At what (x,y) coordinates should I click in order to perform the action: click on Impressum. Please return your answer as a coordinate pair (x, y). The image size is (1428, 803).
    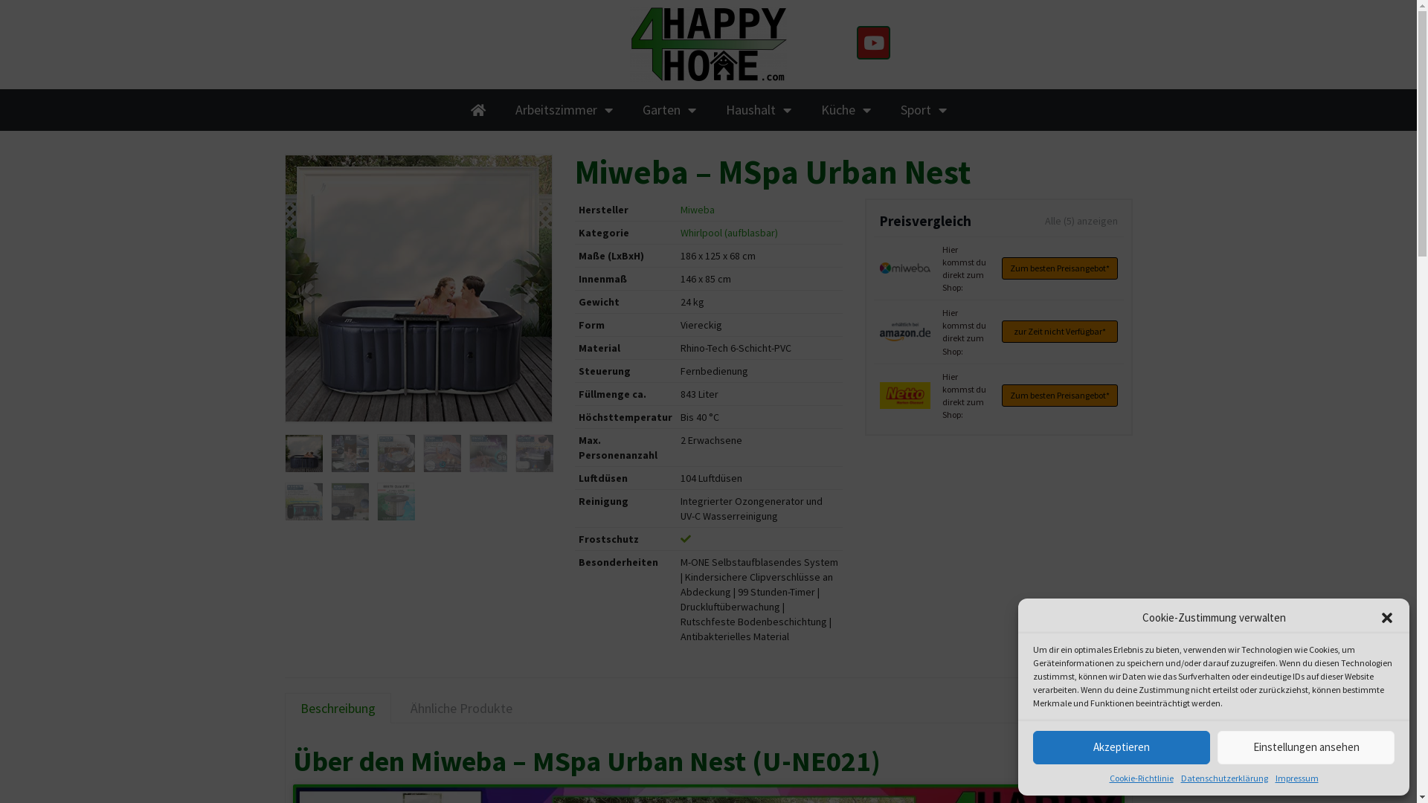
    Looking at the image, I should click on (1296, 778).